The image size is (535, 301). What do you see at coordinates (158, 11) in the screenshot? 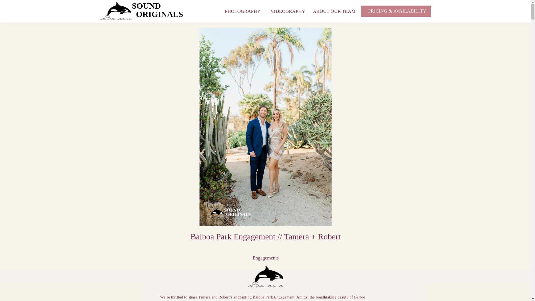
I see `PHOTOGRAPHY` at bounding box center [158, 11].